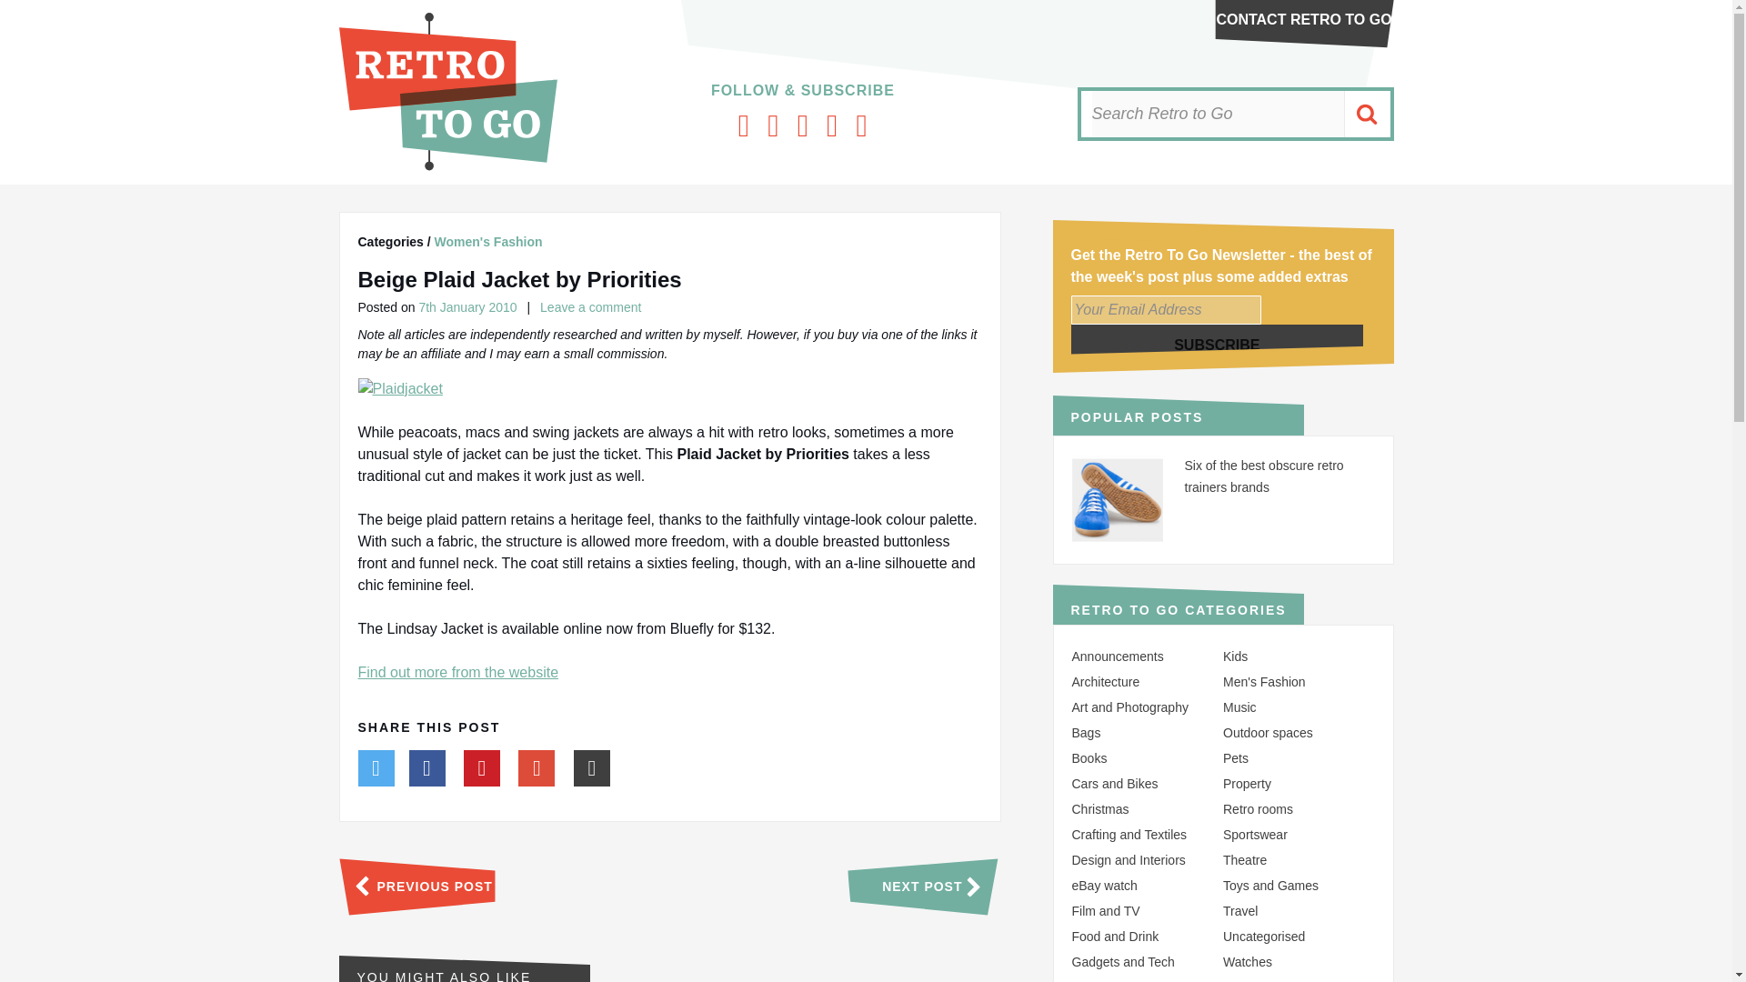  I want to click on Subscribe, so click(1217, 344).